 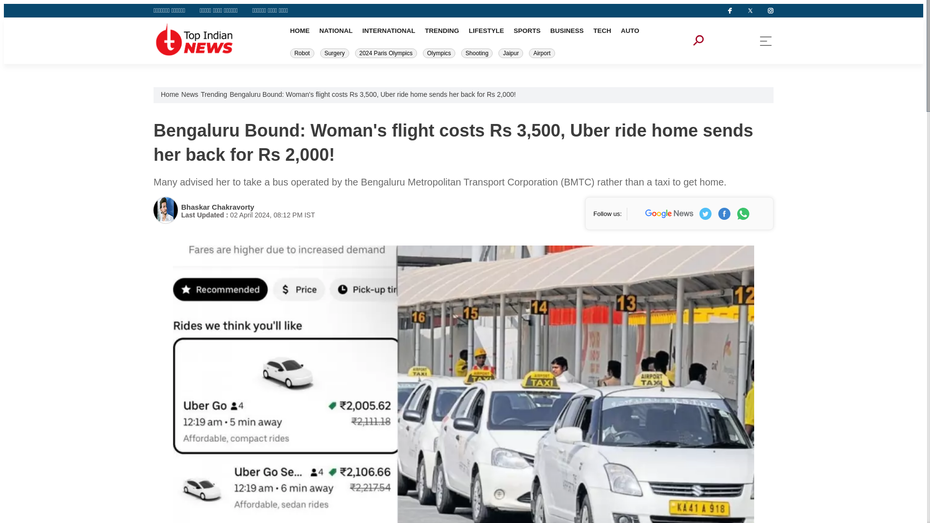 What do you see at coordinates (567, 31) in the screenshot?
I see `BUSINESS` at bounding box center [567, 31].